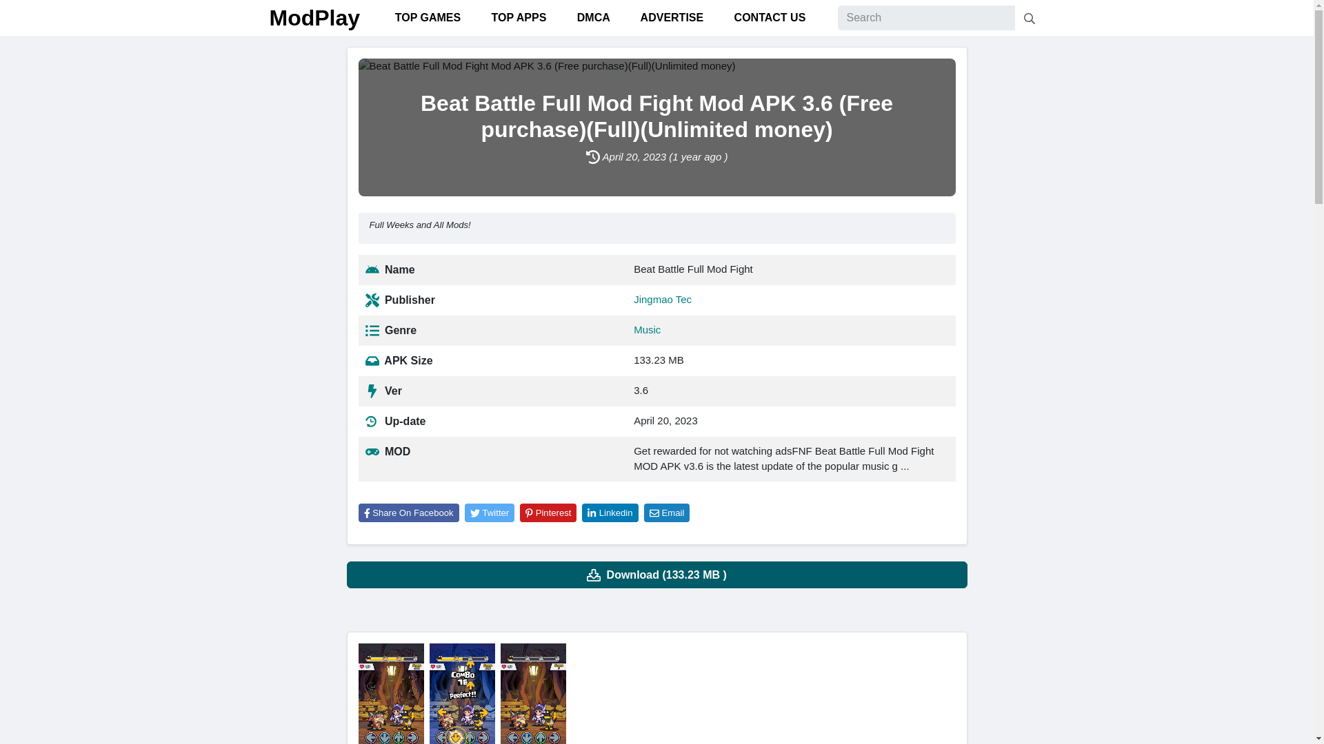 The width and height of the screenshot is (1324, 744). What do you see at coordinates (409, 513) in the screenshot?
I see `Share On Facebook` at bounding box center [409, 513].